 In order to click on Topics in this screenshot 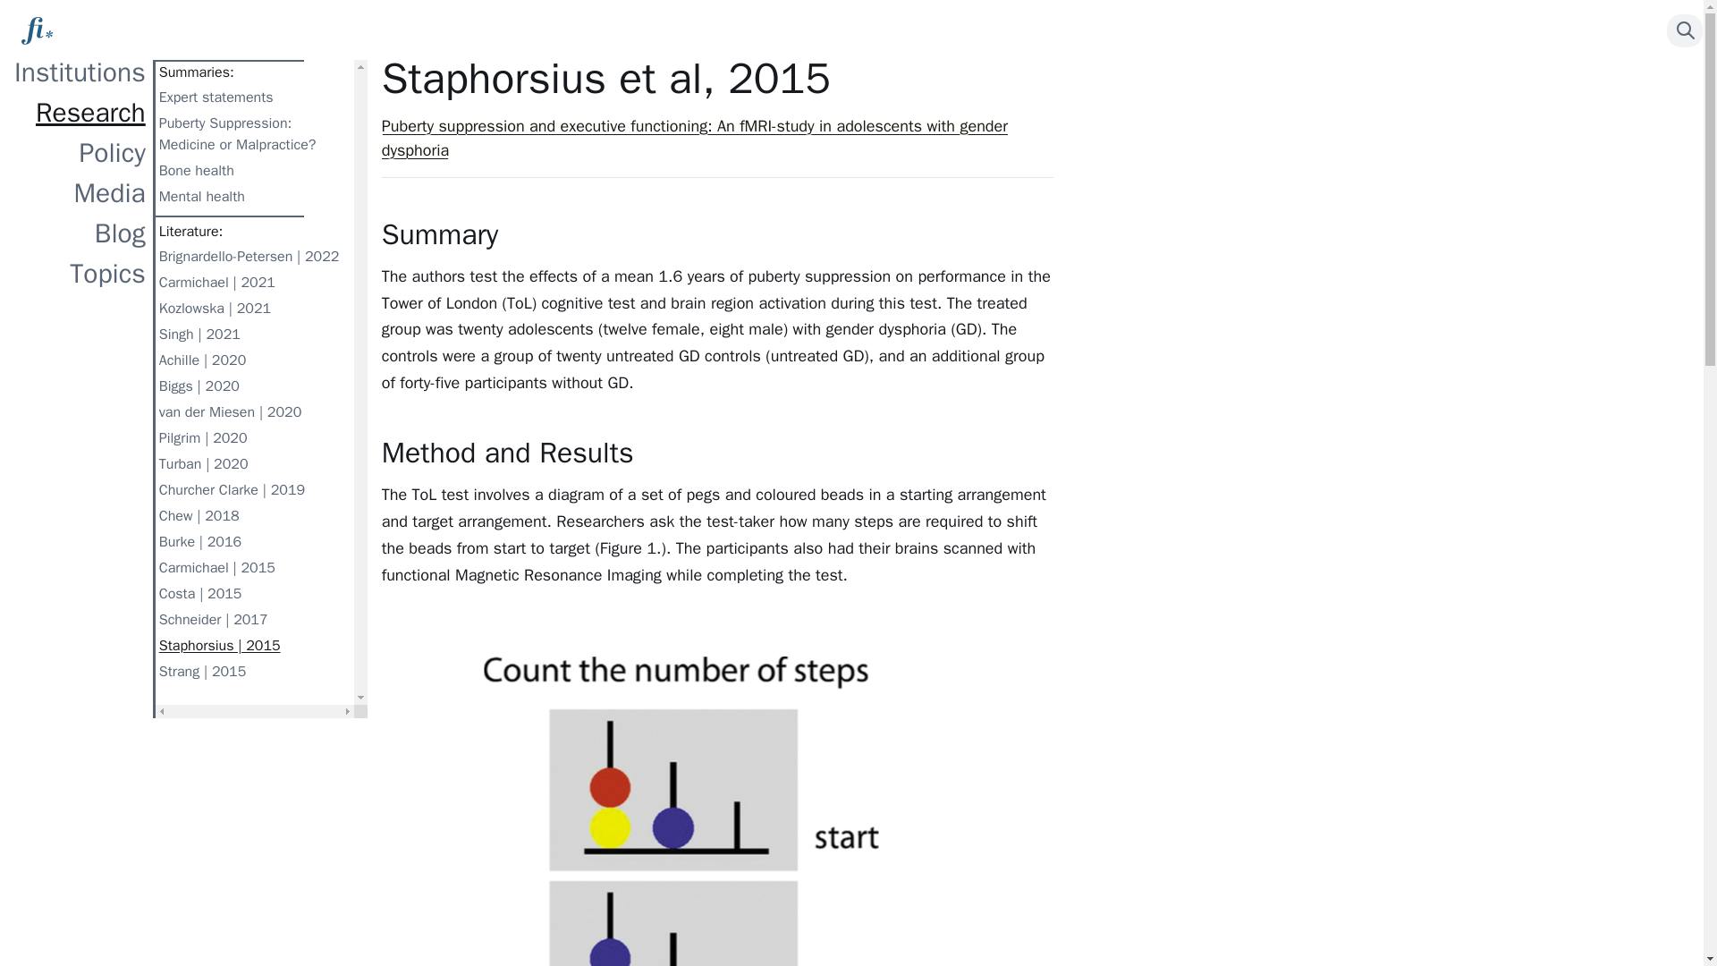, I will do `click(82, 274)`.